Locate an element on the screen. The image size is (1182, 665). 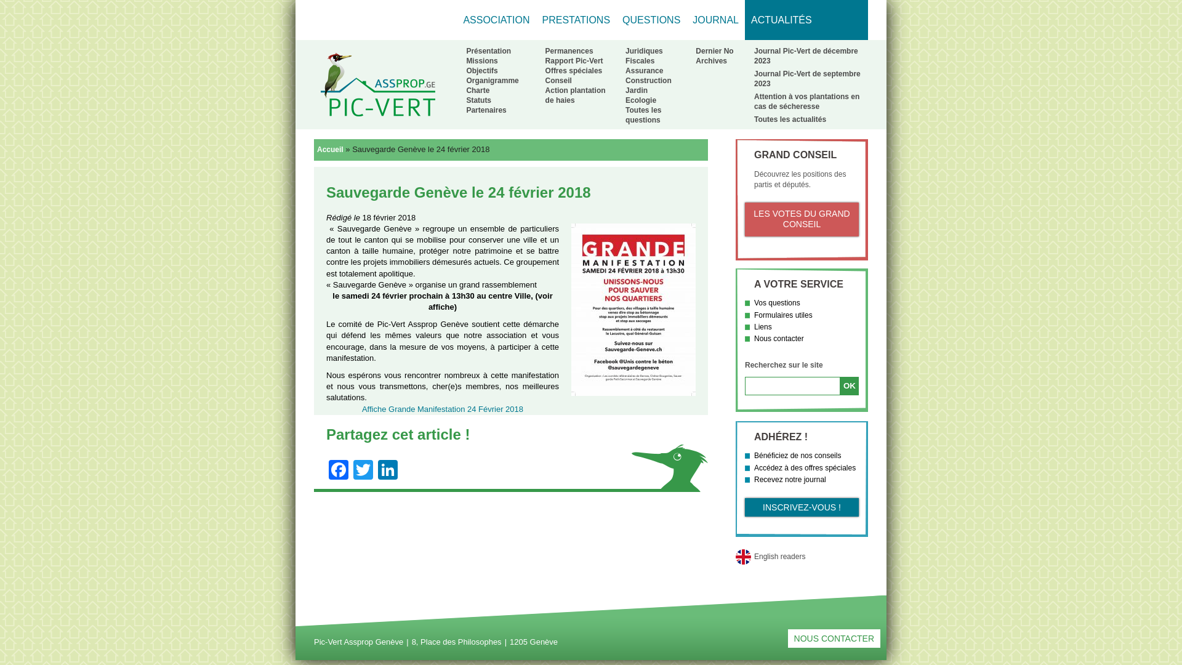
Fiscales is located at coordinates (640, 61).